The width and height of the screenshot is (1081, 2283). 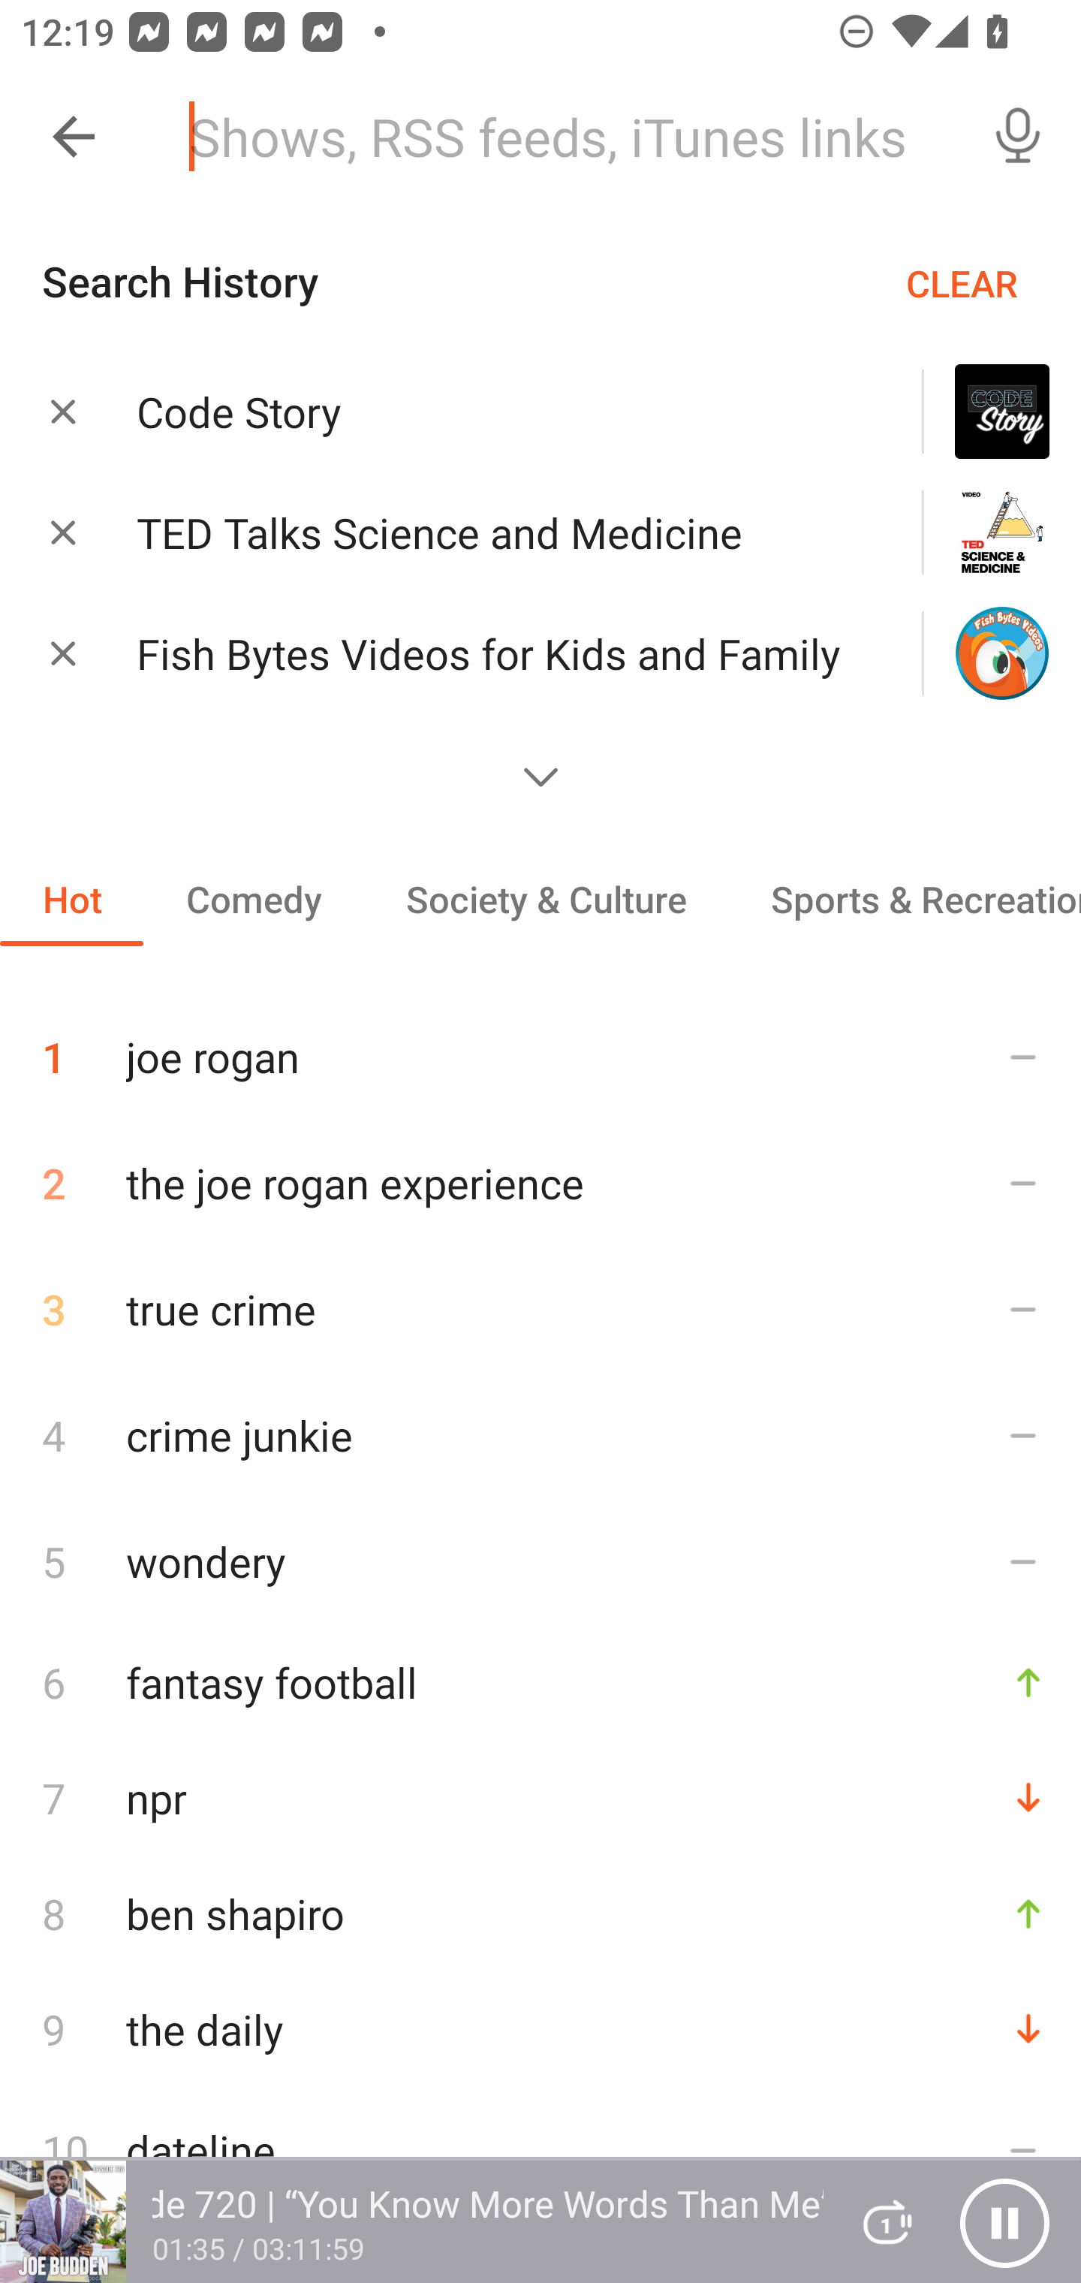 I want to click on CLEAR, so click(x=962, y=282).